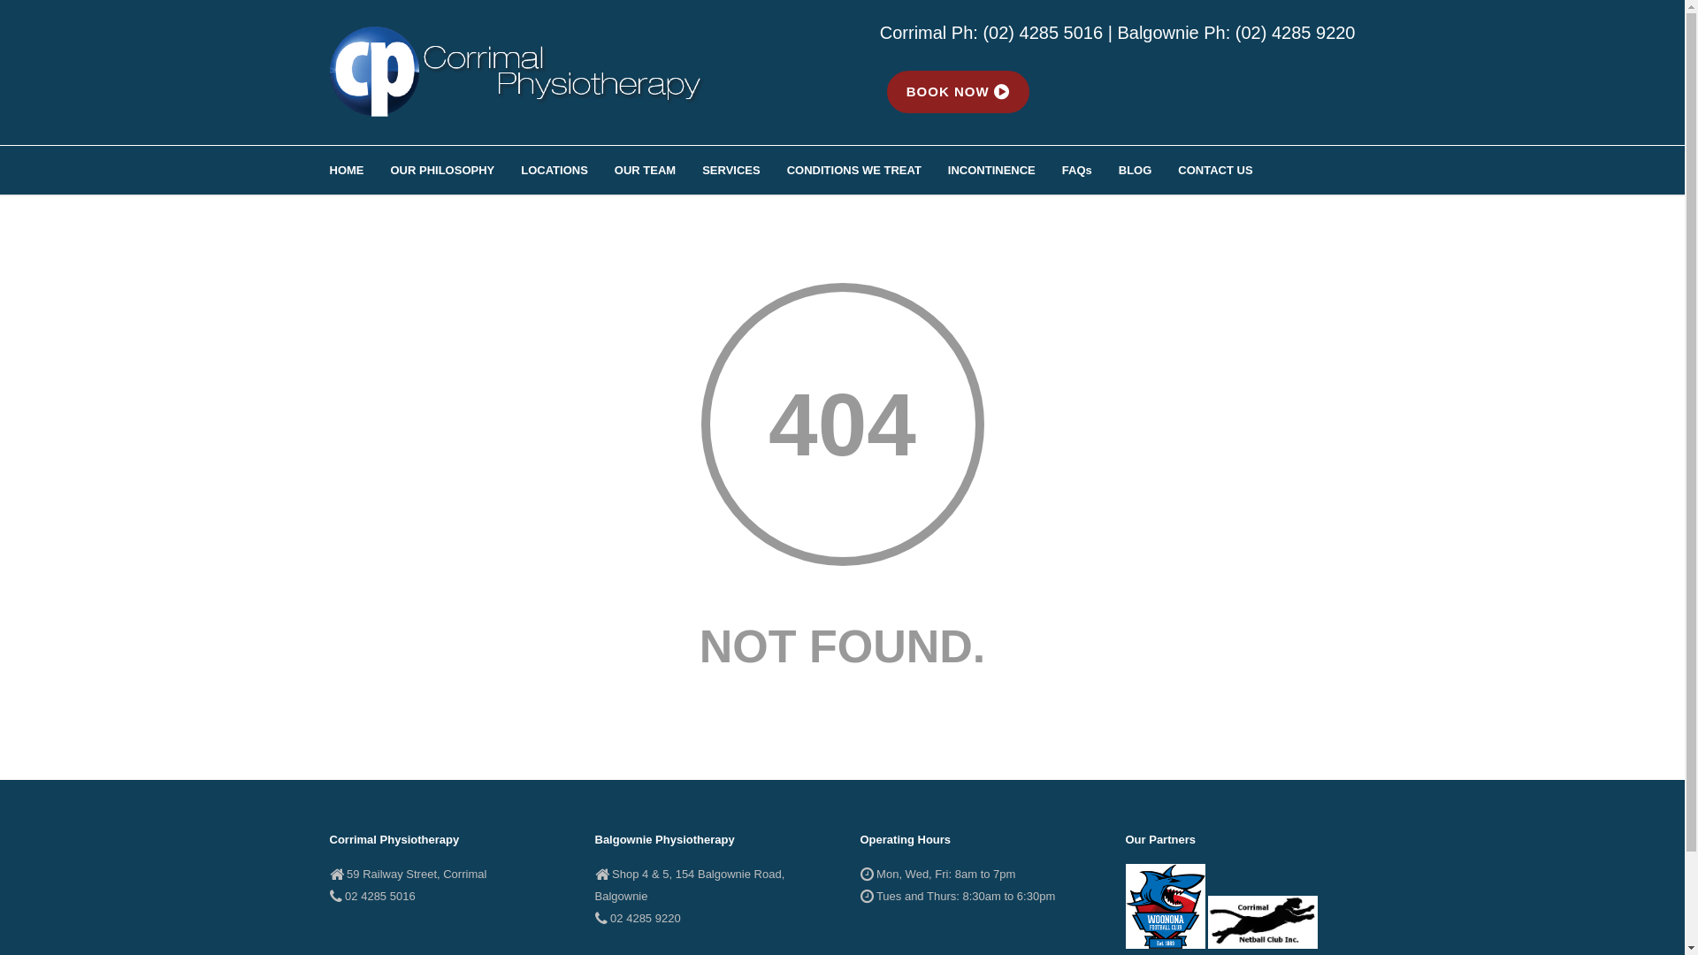 The width and height of the screenshot is (1698, 955). What do you see at coordinates (868, 170) in the screenshot?
I see `CONDITIONS WE TREAT` at bounding box center [868, 170].